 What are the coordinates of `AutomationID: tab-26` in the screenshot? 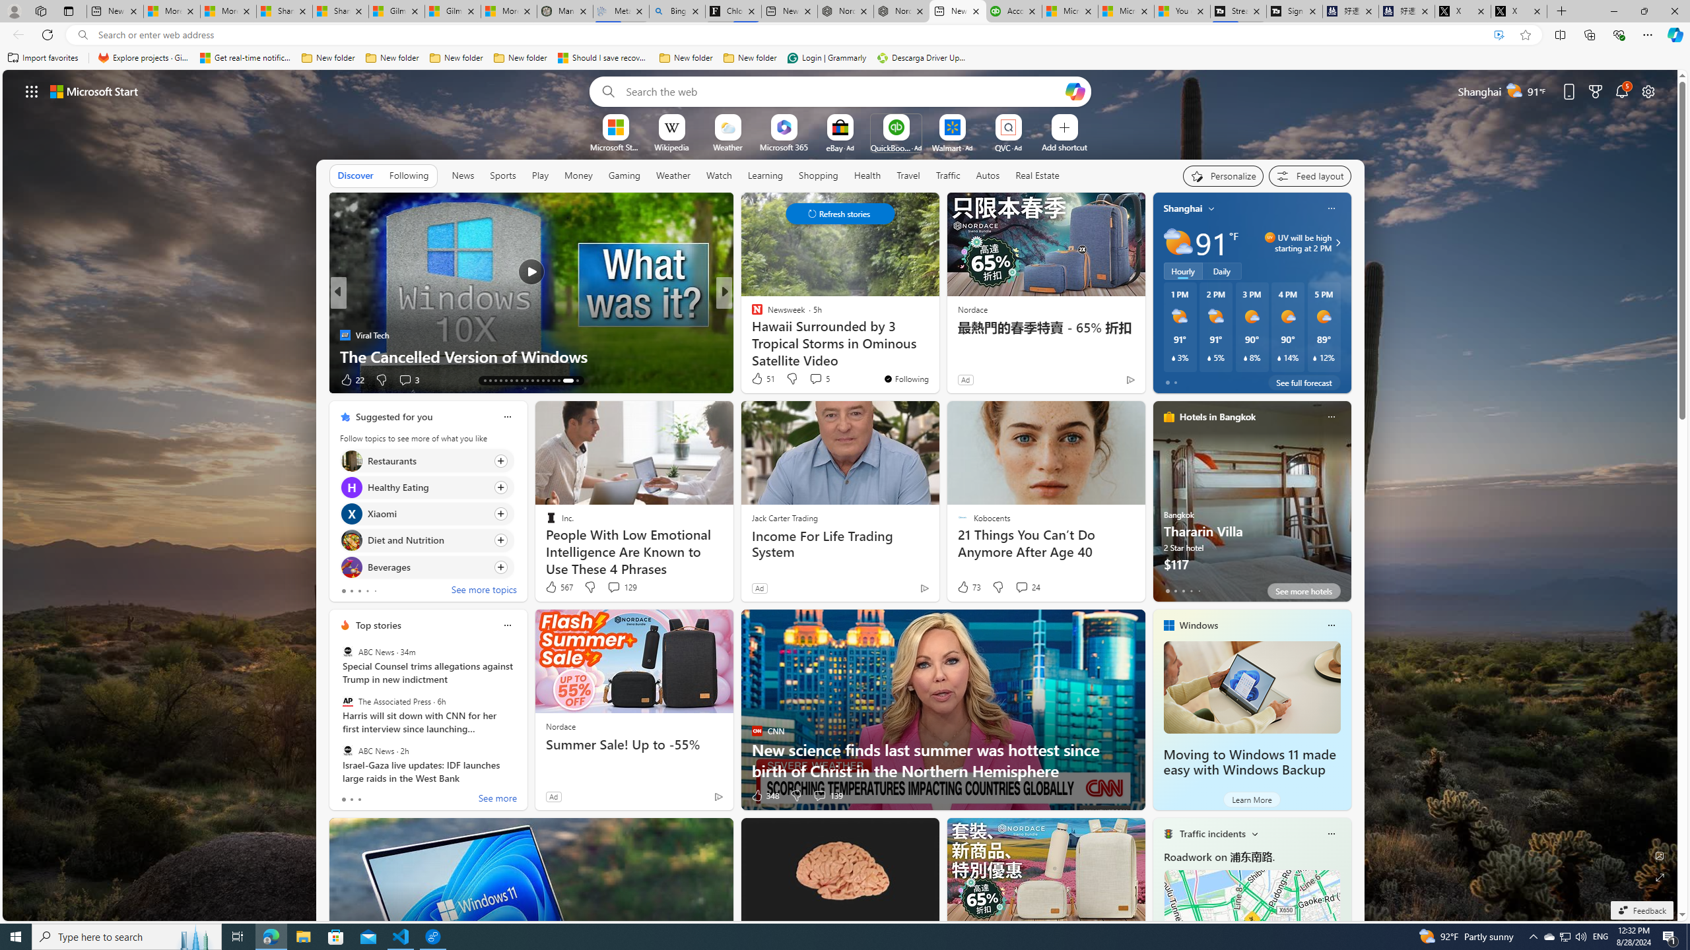 It's located at (532, 381).